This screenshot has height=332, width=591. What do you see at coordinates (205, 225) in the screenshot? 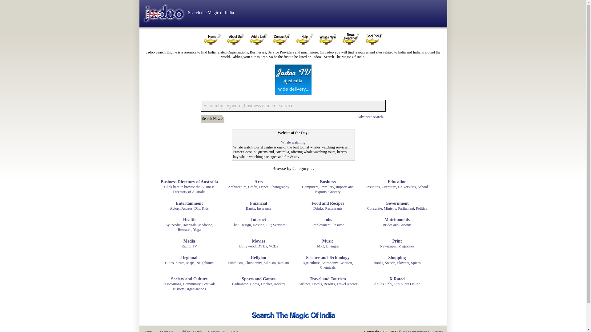
I see `Medicine` at bounding box center [205, 225].